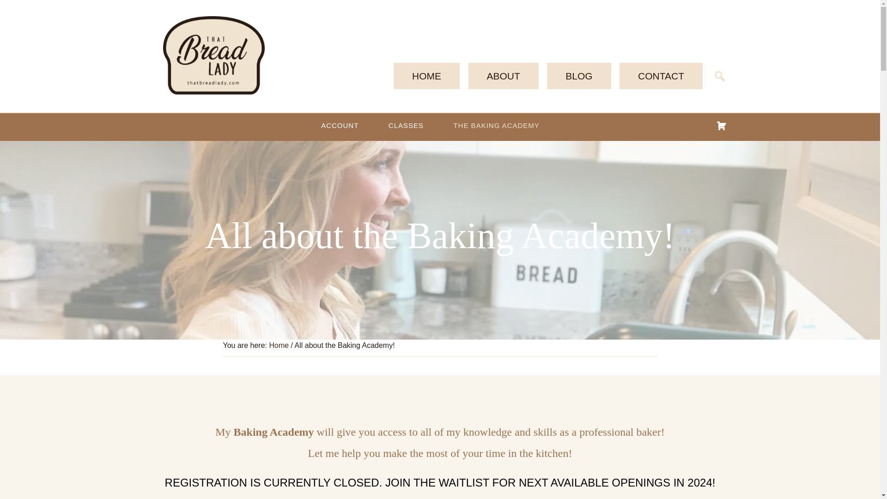 This screenshot has height=499, width=887. I want to click on HOME, so click(426, 76).